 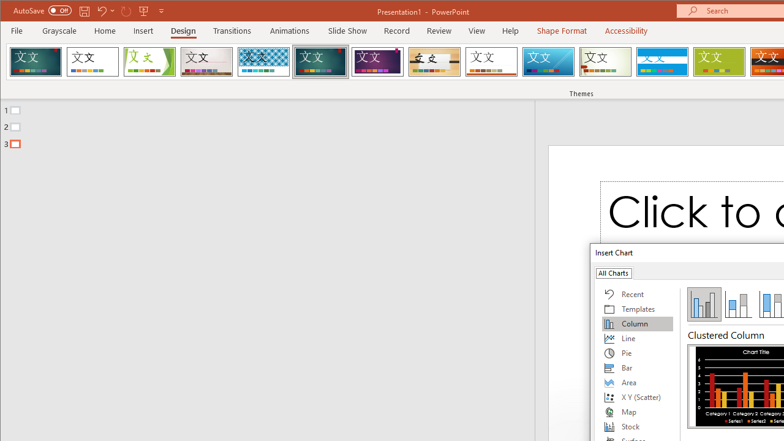 I want to click on Retrospect, so click(x=491, y=61).